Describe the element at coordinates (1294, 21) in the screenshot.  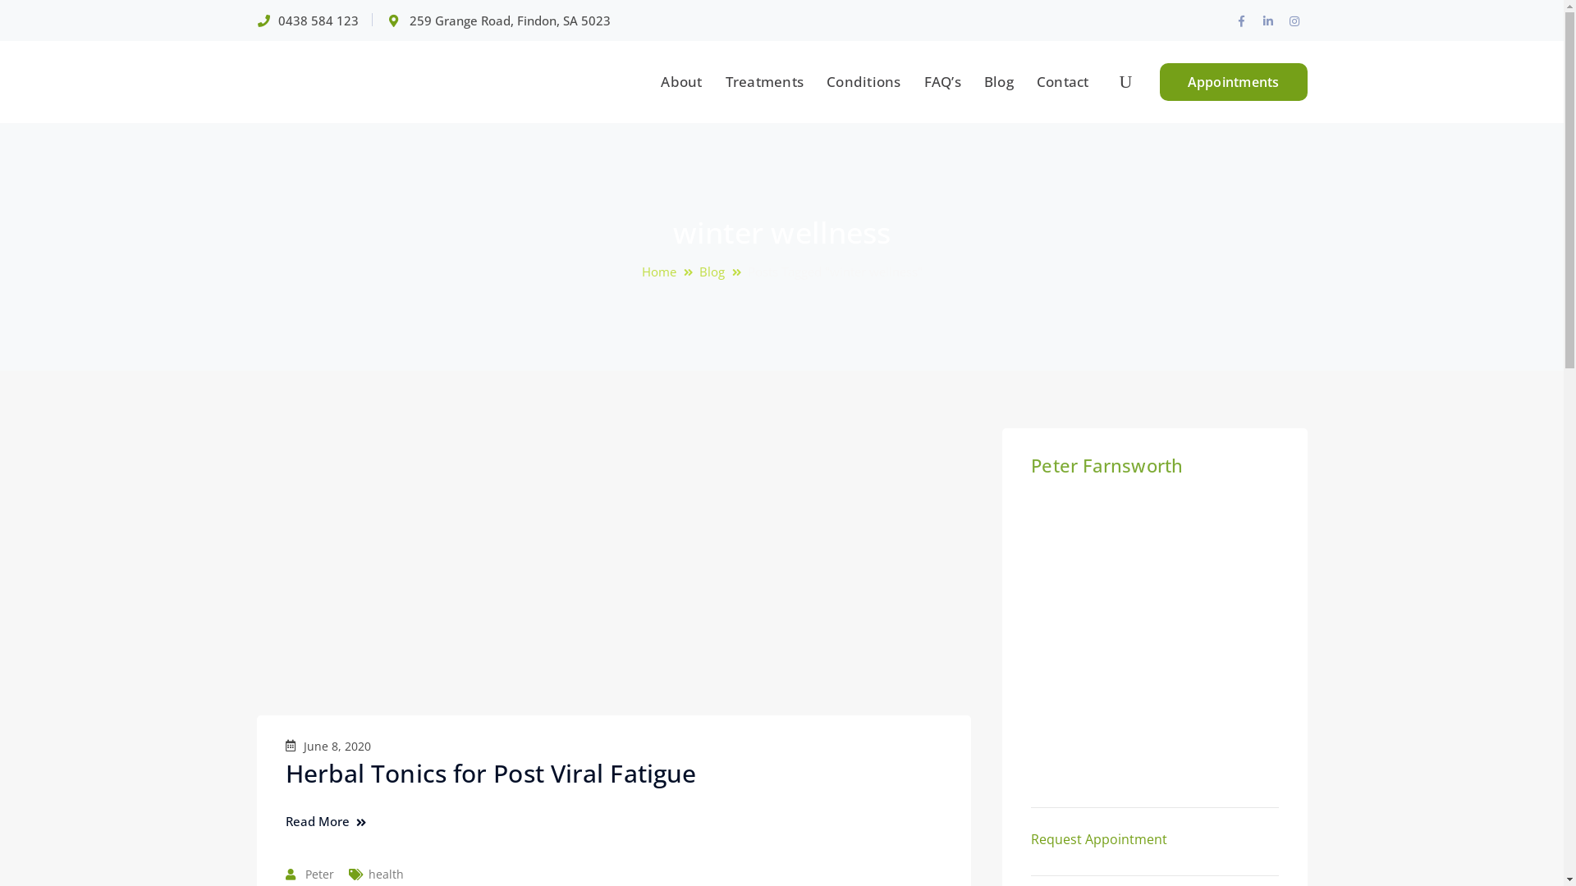
I see `Instagram Profile` at that location.